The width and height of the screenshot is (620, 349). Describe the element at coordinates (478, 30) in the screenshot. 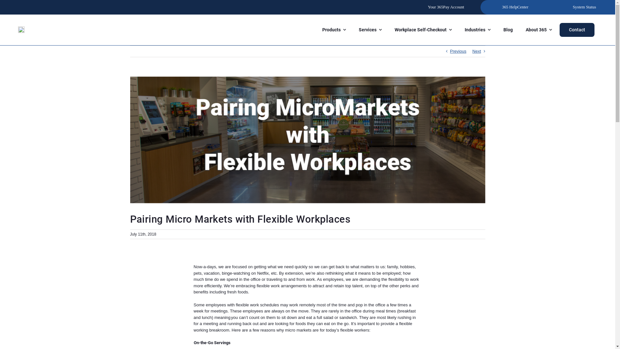

I see `Industries` at that location.